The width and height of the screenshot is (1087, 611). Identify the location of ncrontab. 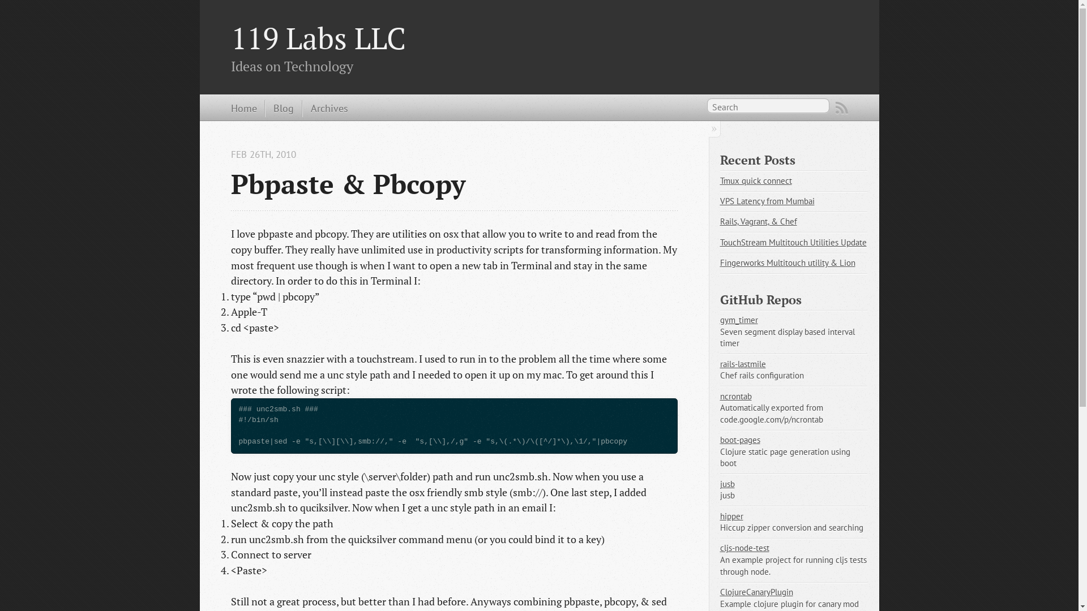
(736, 396).